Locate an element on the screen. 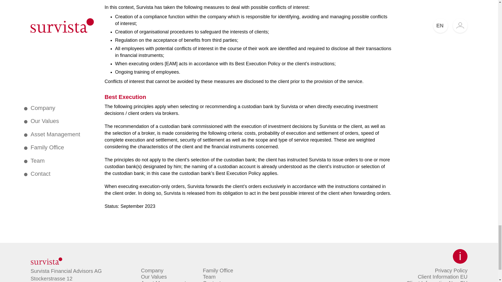  Family Office is located at coordinates (218, 270).